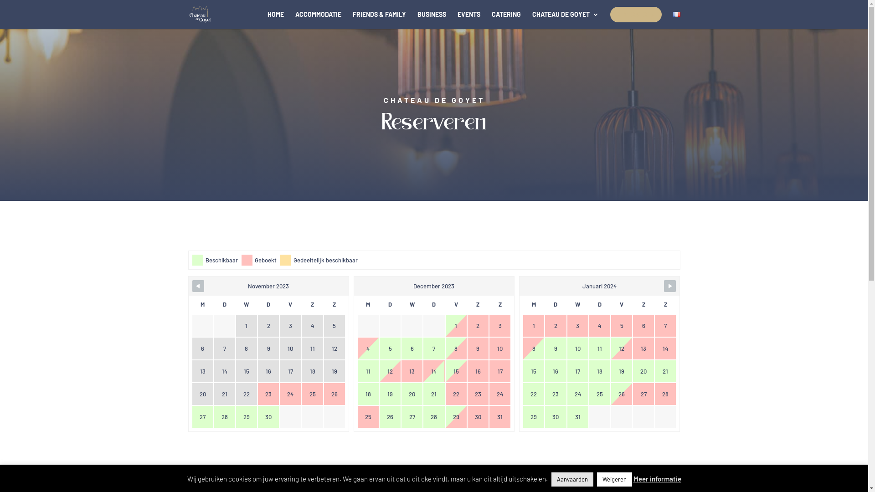 The image size is (875, 492). What do you see at coordinates (318, 20) in the screenshot?
I see `ACCOMMODATIE` at bounding box center [318, 20].